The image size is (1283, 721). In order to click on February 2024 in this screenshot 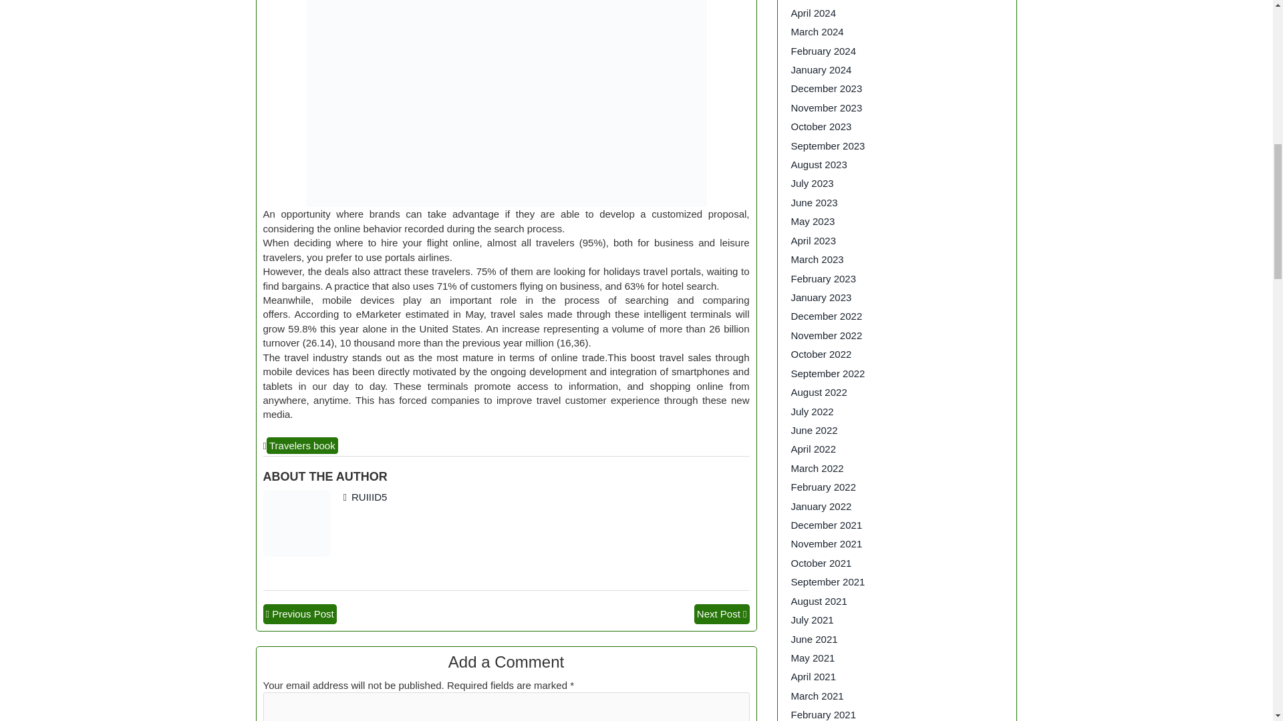, I will do `click(824, 51)`.